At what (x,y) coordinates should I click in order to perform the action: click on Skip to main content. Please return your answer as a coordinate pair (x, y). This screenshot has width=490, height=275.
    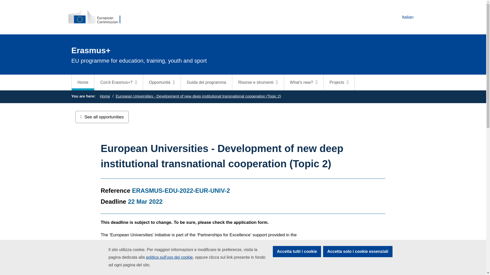
    Looking at the image, I should click on (2, 2).